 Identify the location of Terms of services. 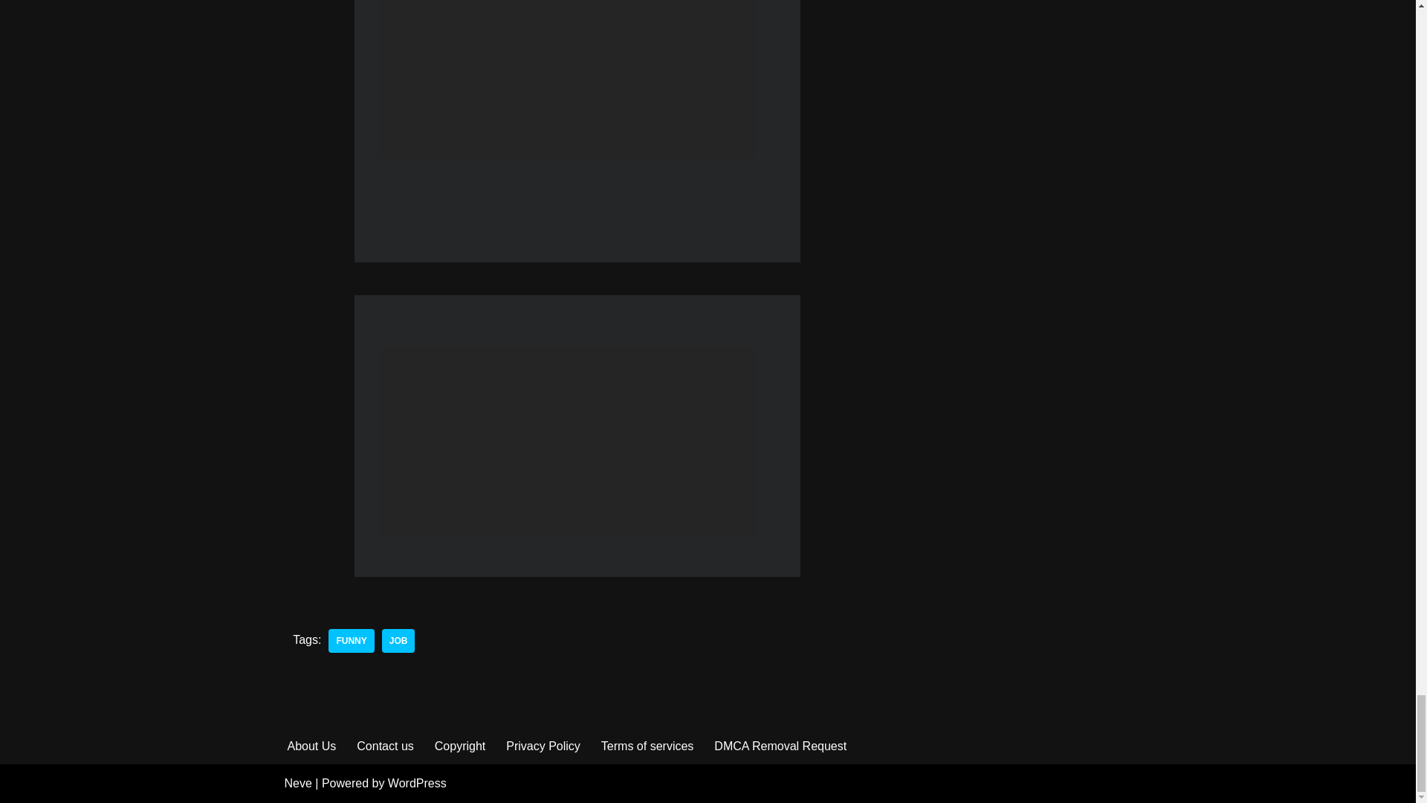
(647, 746).